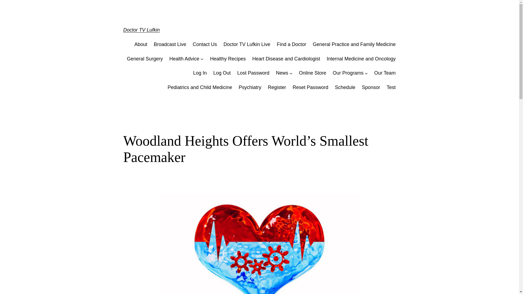 The image size is (523, 294). Describe the element at coordinates (286, 59) in the screenshot. I see `Heart Disease and Cardiologist` at that location.